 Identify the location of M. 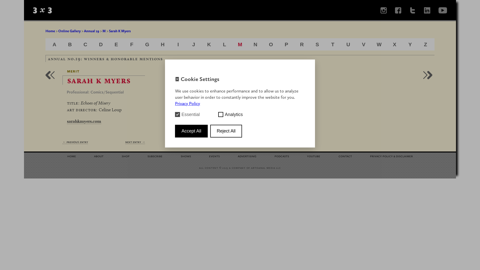
(240, 44).